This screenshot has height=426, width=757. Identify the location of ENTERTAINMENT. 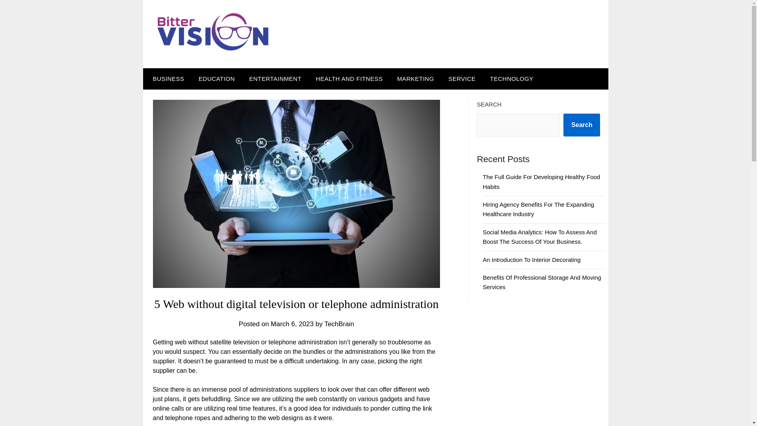
(275, 78).